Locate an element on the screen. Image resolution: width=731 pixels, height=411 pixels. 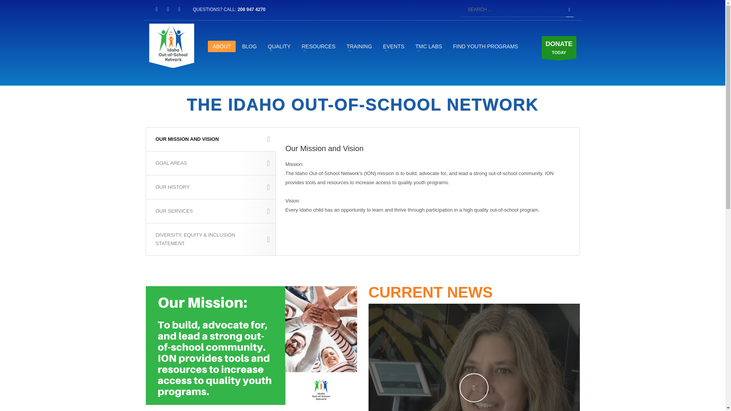
BLOG is located at coordinates (250, 46).